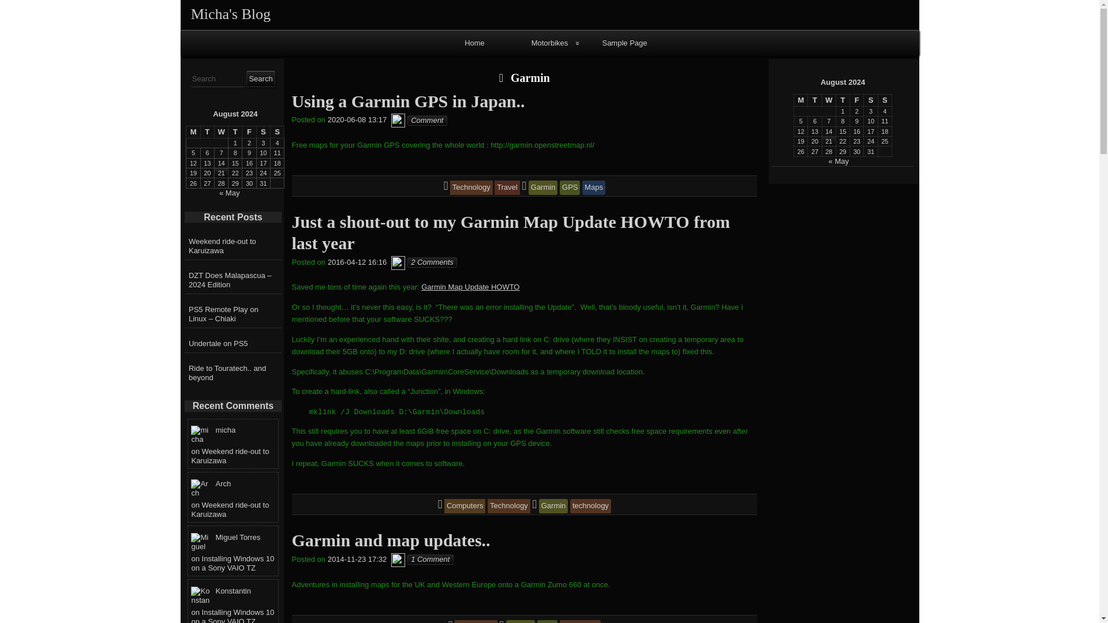 Image resolution: width=1108 pixels, height=623 pixels. I want to click on Skip to categories-2, so click(589, 5).